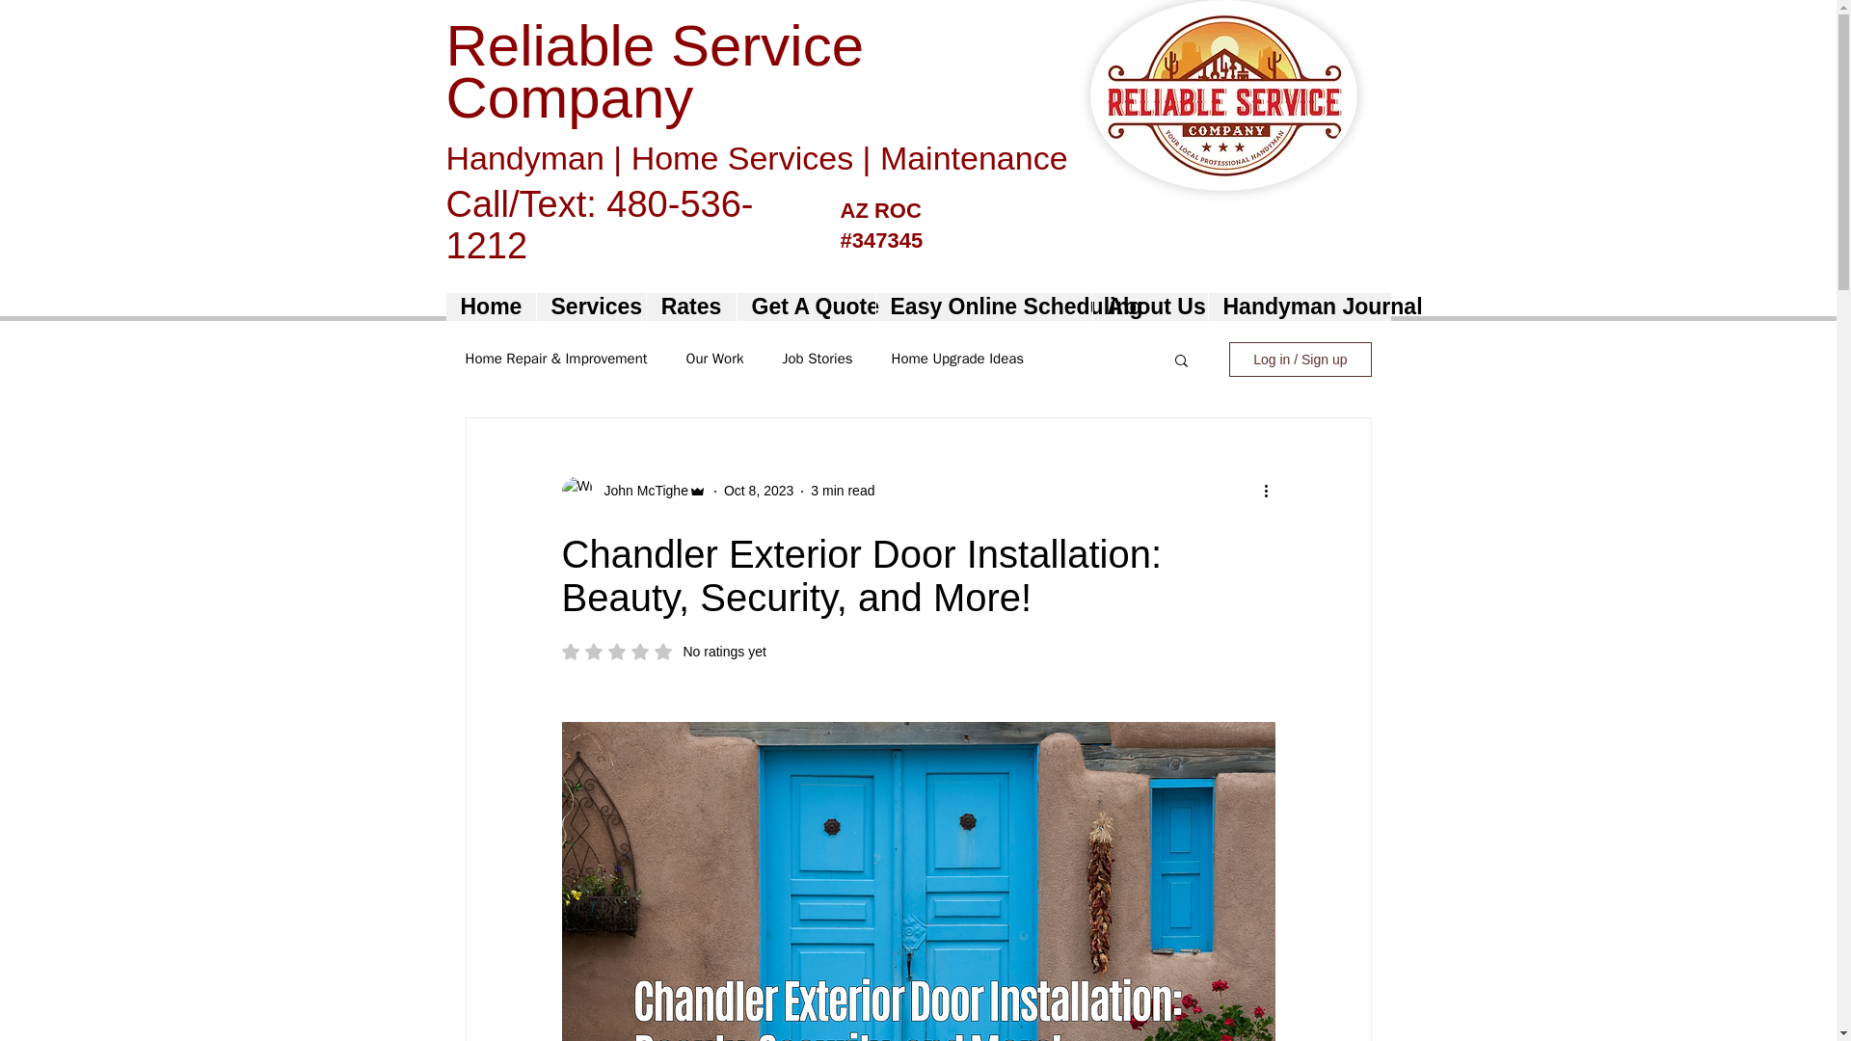  I want to click on Home Upgrade Ideas, so click(490, 307).